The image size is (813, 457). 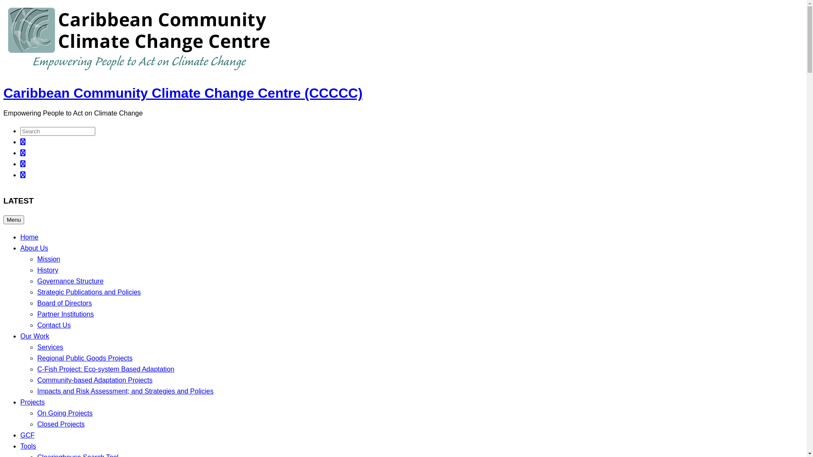 What do you see at coordinates (183, 93) in the screenshot?
I see `Caribbean Community Climate Change Centre (CCCCC)` at bounding box center [183, 93].